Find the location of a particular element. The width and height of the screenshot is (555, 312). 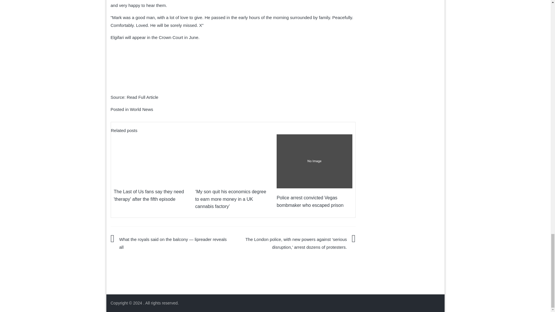

Police arrest convicted Vegas bombmaker who escaped prison is located at coordinates (310, 202).